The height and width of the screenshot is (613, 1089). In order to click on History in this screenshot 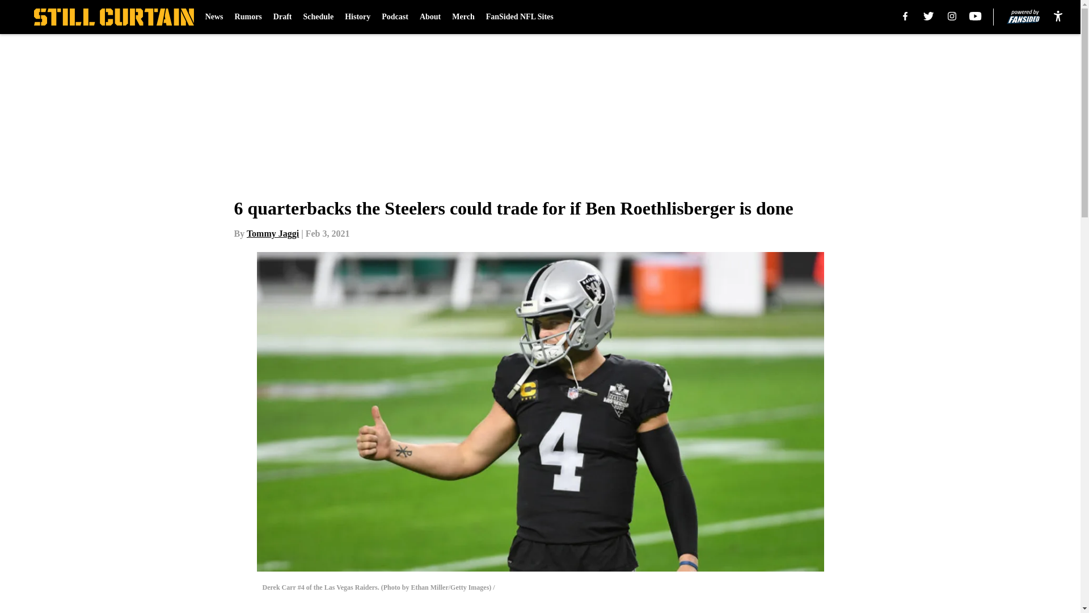, I will do `click(357, 17)`.